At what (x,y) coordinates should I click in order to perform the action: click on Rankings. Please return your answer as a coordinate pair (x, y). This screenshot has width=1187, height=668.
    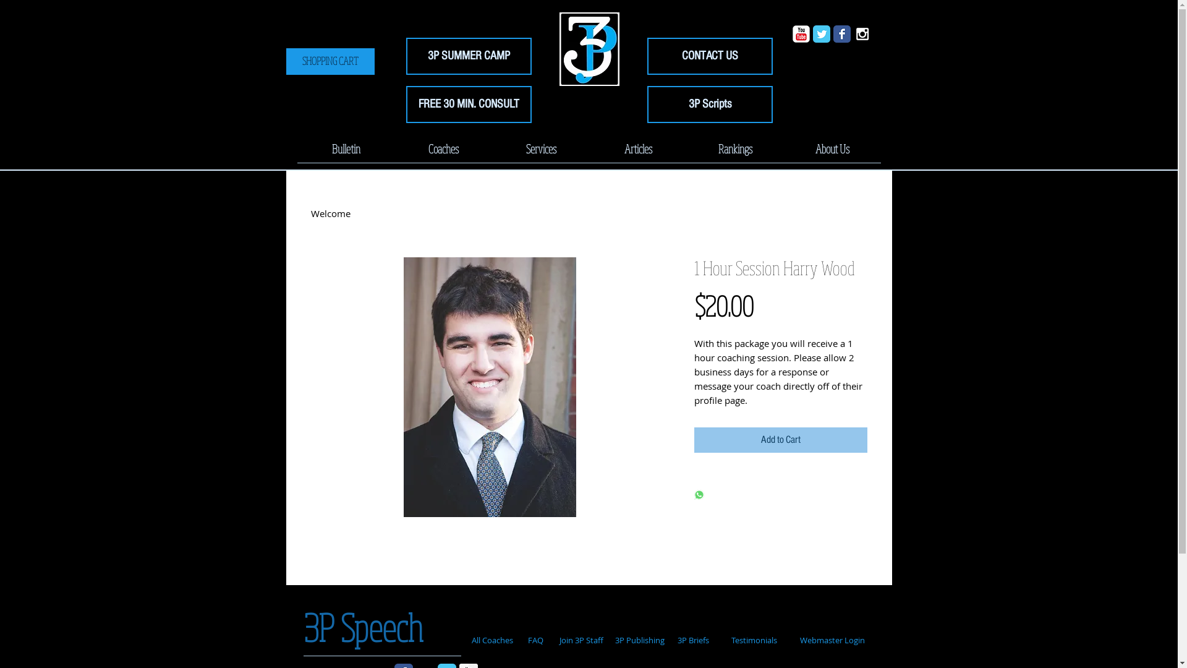
    Looking at the image, I should click on (734, 153).